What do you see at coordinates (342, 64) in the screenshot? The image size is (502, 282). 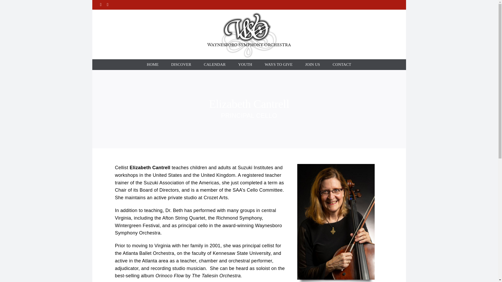 I see `CONTACT` at bounding box center [342, 64].